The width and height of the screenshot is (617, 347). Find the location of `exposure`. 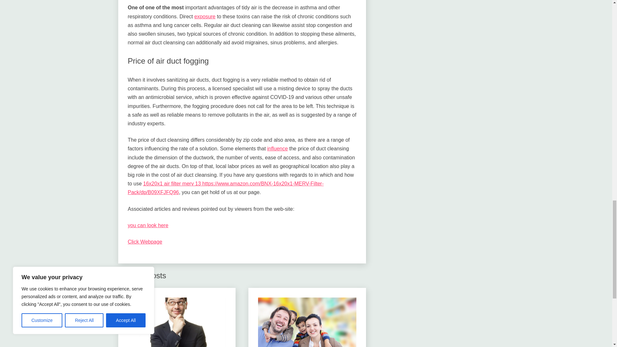

exposure is located at coordinates (205, 17).